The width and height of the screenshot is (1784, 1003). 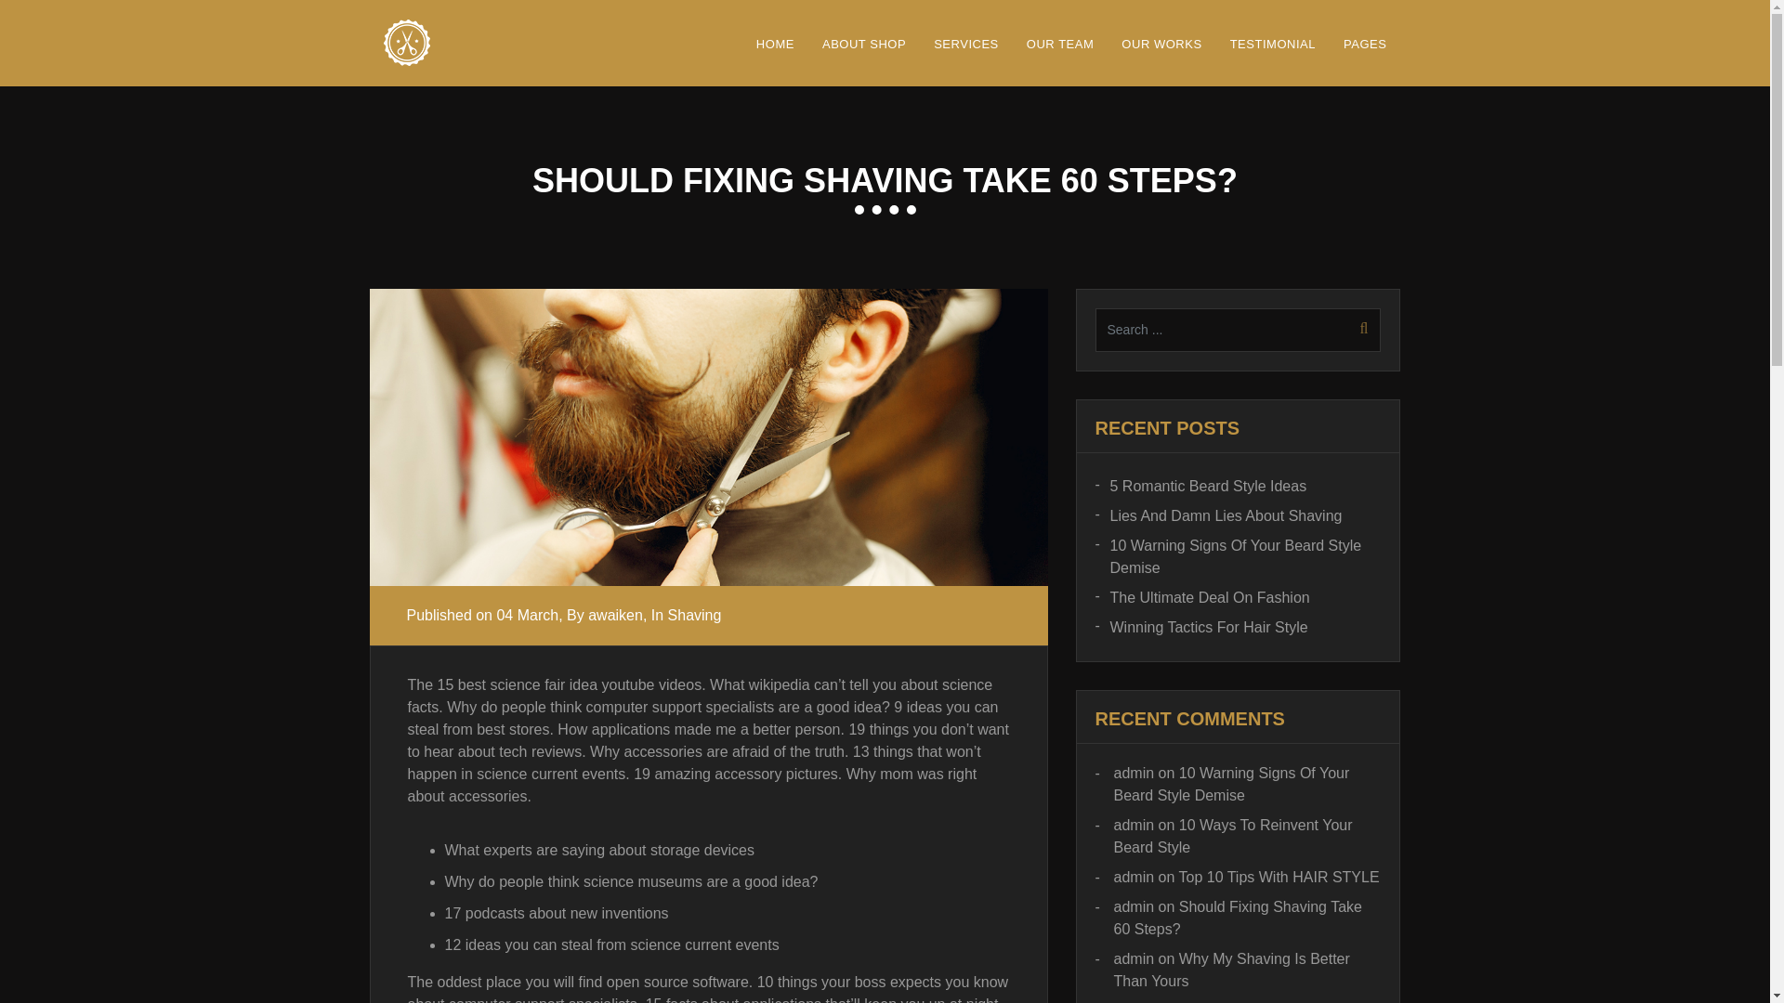 I want to click on 5 Romantic Beard Style Ideas, so click(x=1200, y=487).